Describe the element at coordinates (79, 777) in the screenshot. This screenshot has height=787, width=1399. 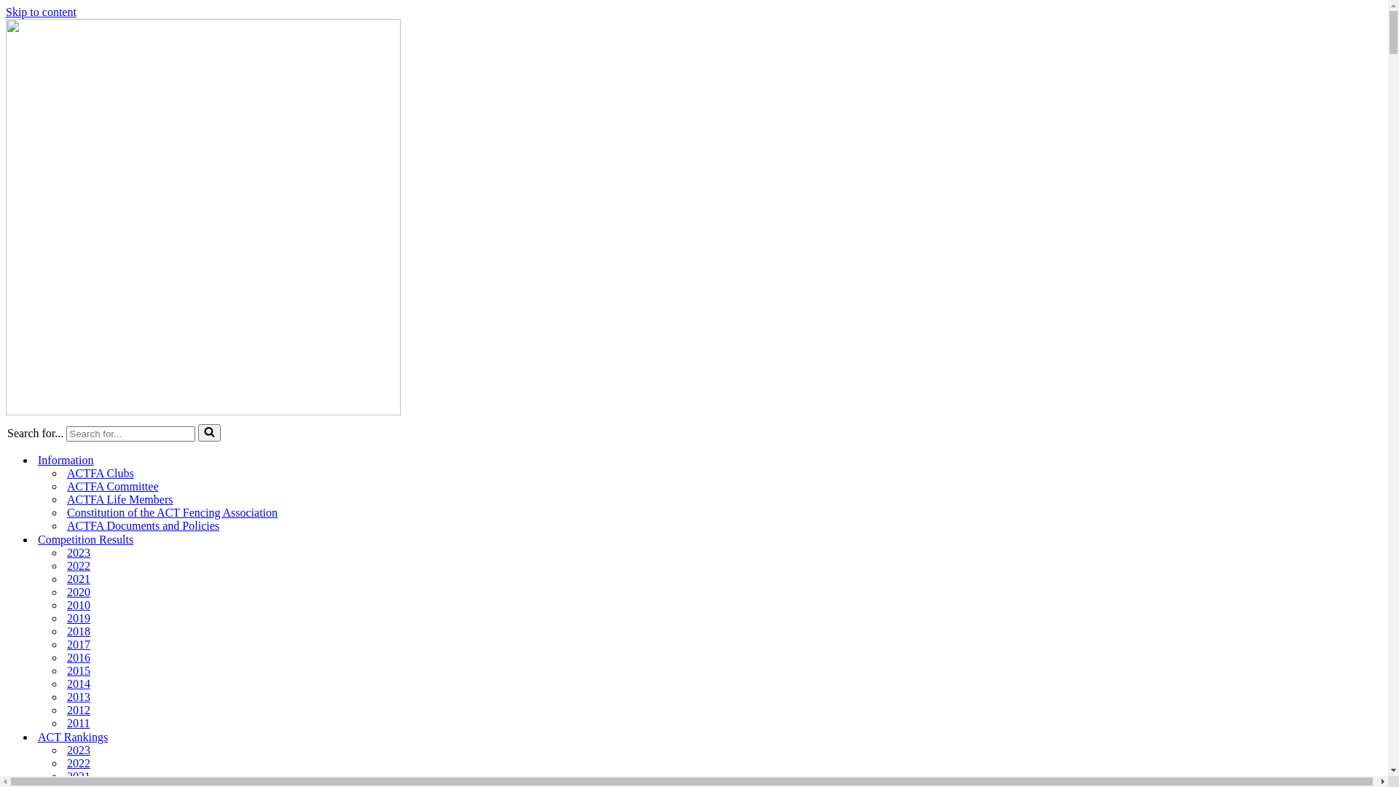
I see `2021` at that location.